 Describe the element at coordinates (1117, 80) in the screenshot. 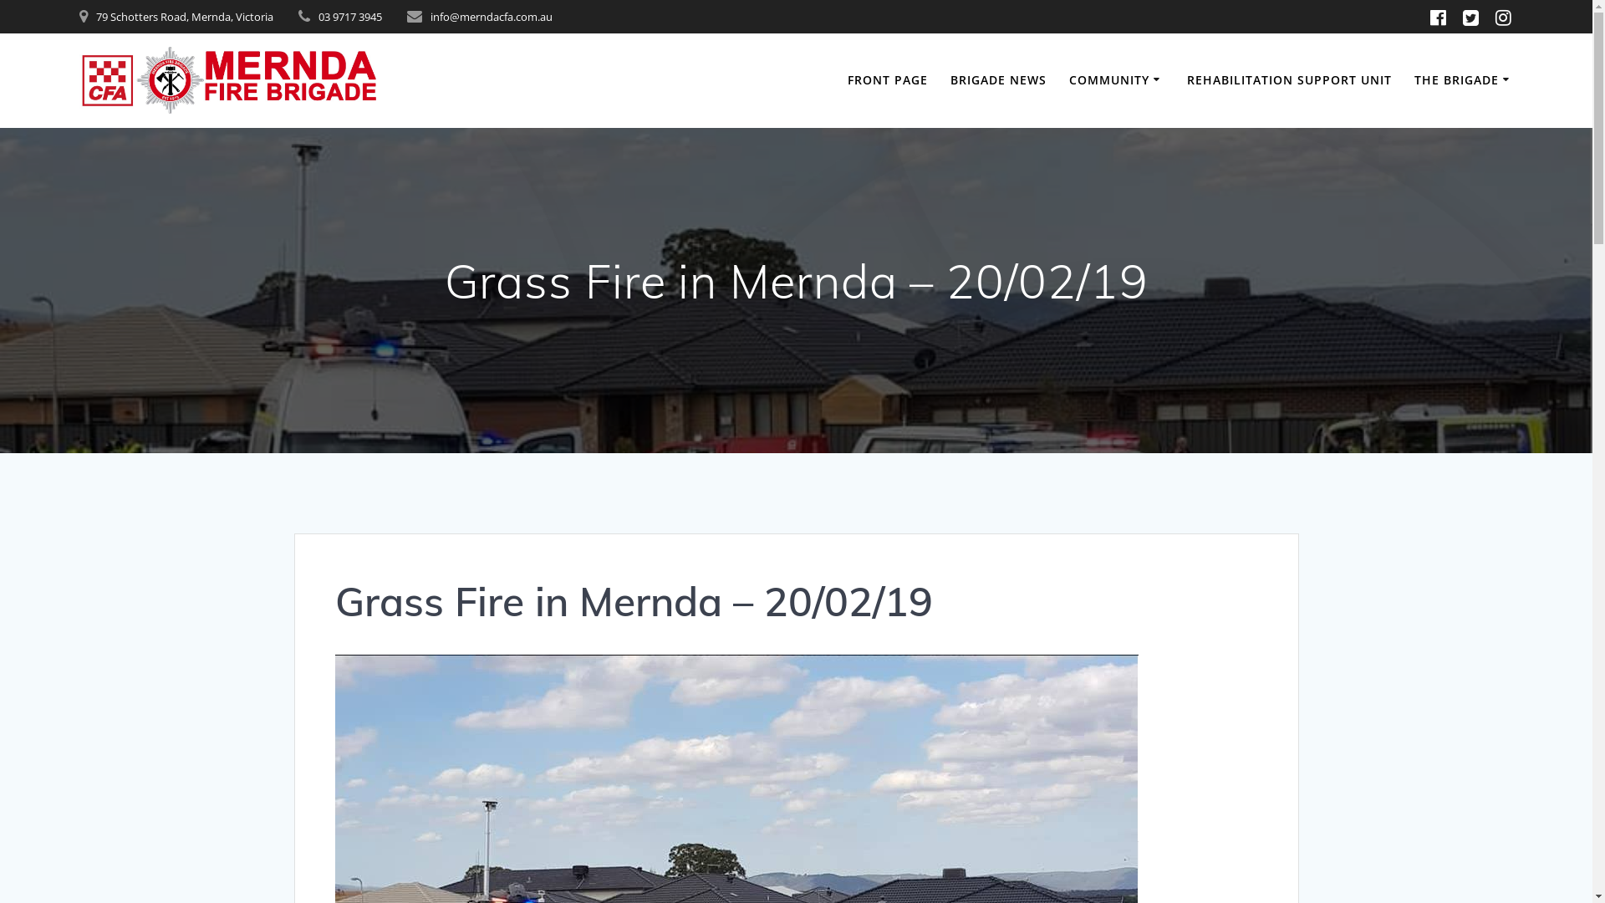

I see `COMMUNITY` at that location.